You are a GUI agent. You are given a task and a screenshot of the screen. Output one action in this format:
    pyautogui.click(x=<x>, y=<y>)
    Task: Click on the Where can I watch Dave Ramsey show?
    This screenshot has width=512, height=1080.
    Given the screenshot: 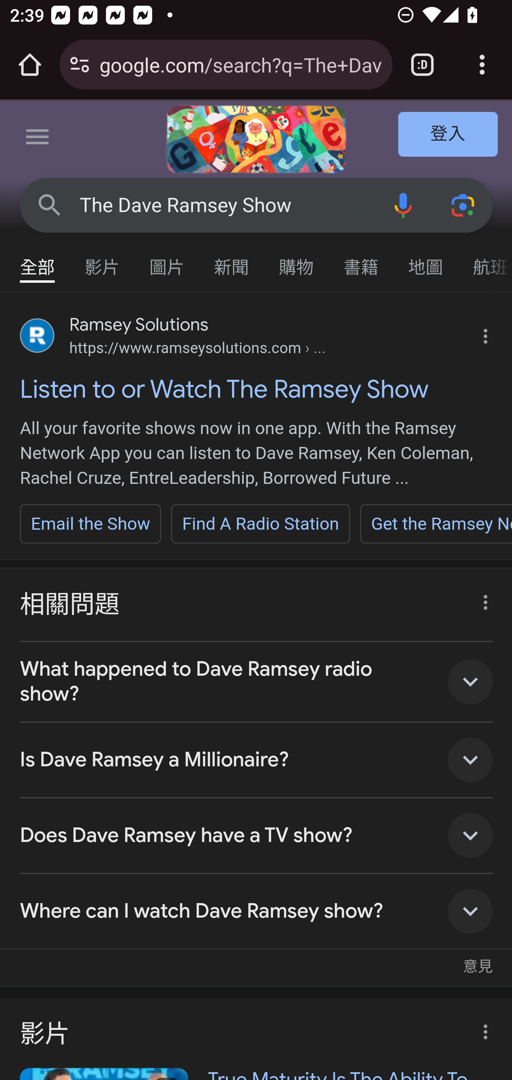 What is the action you would take?
    pyautogui.click(x=257, y=912)
    